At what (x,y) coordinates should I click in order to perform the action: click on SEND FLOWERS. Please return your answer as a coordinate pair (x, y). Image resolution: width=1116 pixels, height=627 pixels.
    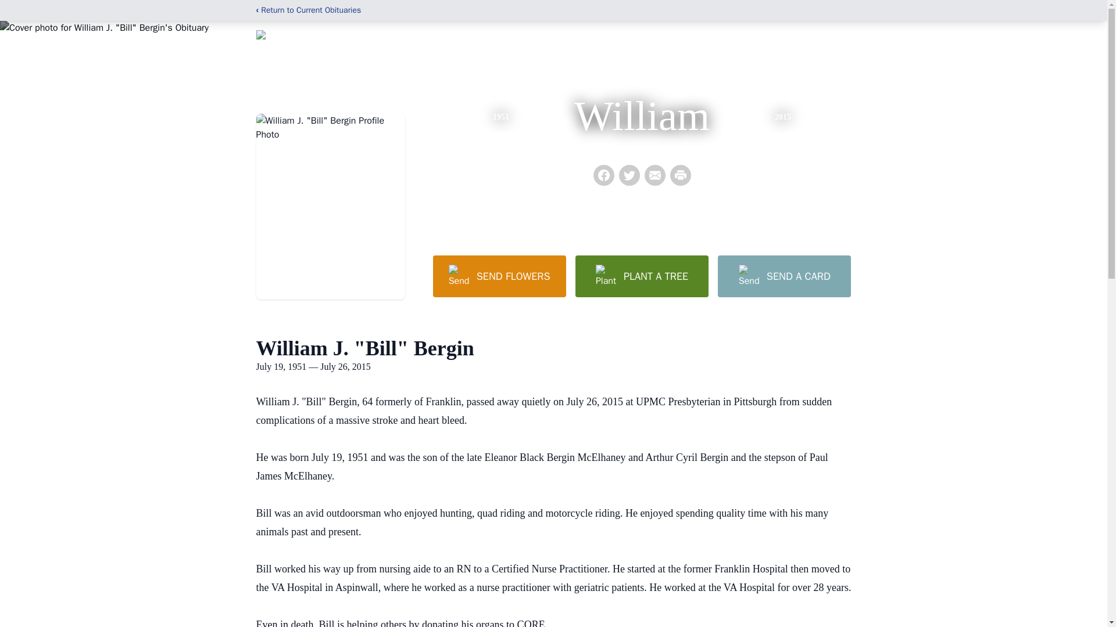
    Looking at the image, I should click on (499, 276).